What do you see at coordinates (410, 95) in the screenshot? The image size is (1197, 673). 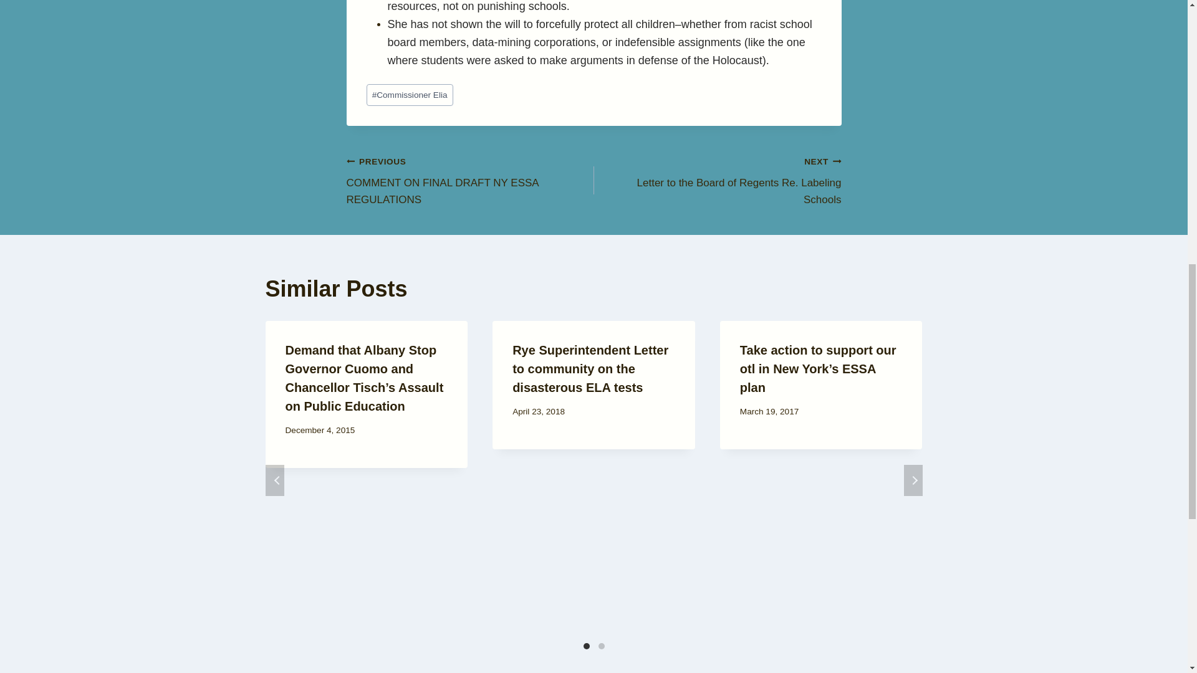 I see `Commissioner Elia` at bounding box center [410, 95].